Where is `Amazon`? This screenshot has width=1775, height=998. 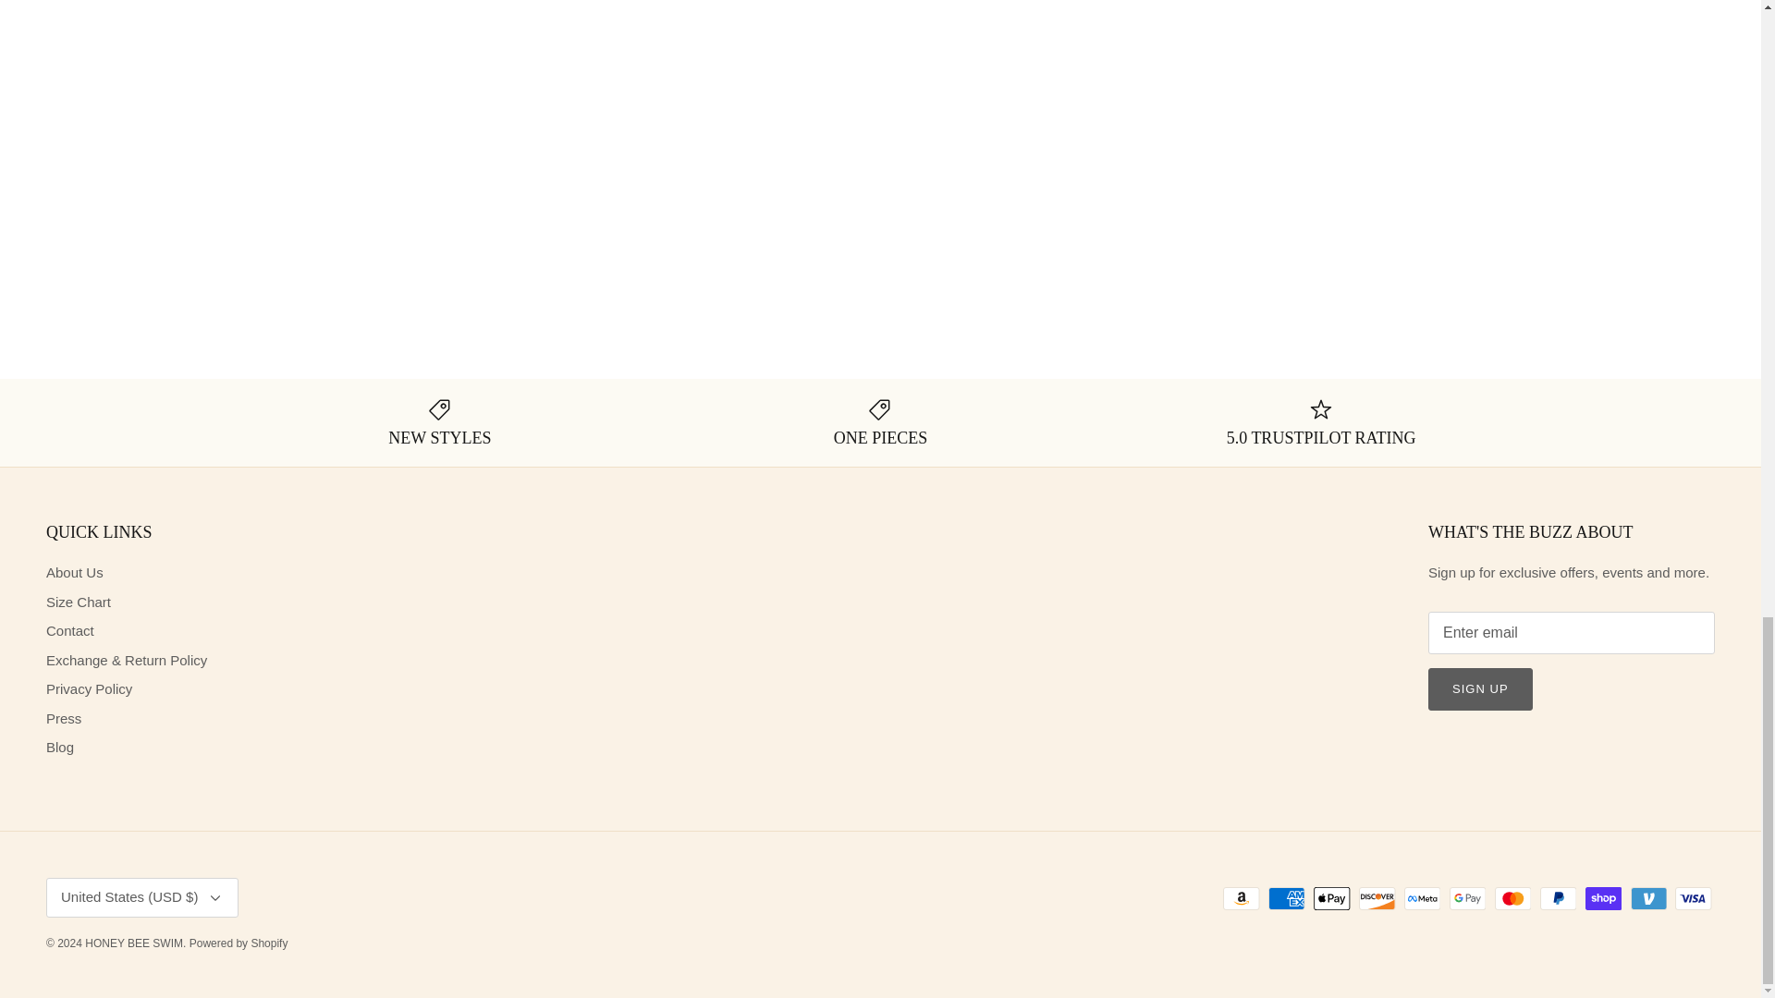 Amazon is located at coordinates (1241, 898).